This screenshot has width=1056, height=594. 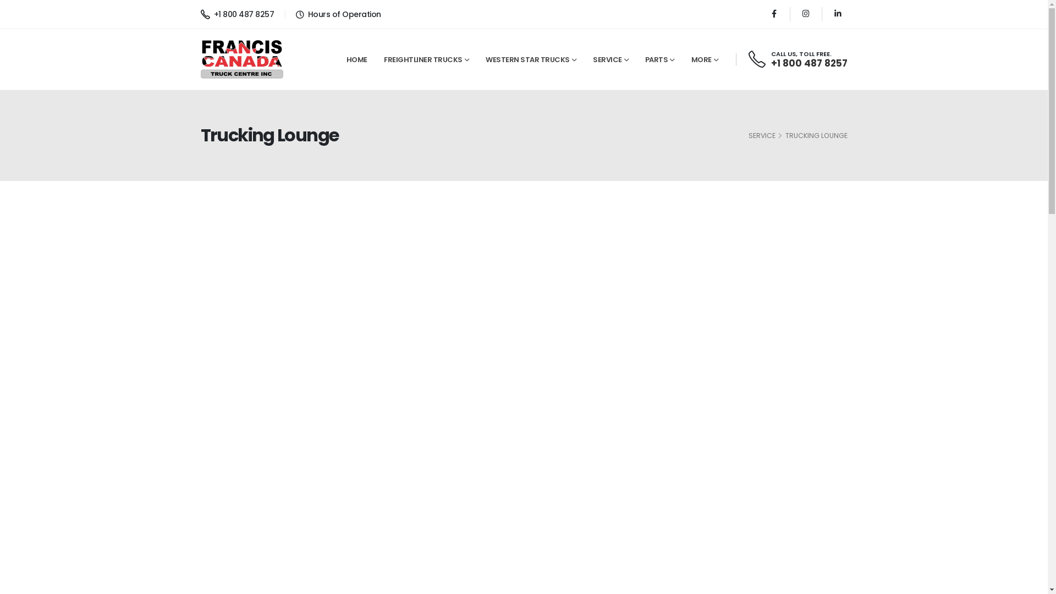 I want to click on Instagram, so click(x=805, y=14).